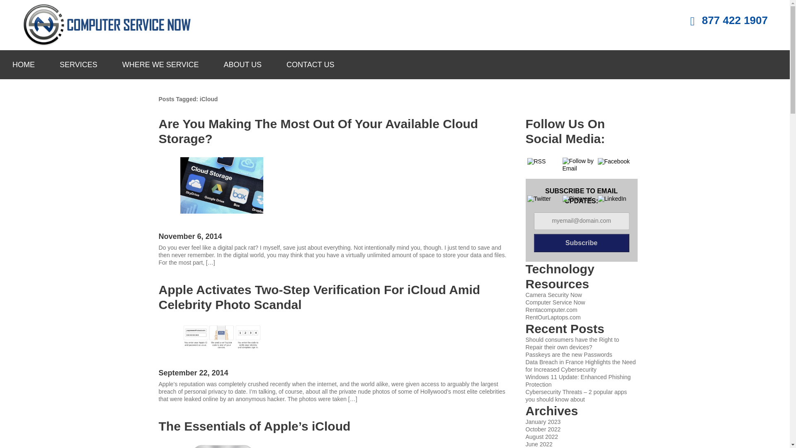  I want to click on Facebook, so click(614, 162).